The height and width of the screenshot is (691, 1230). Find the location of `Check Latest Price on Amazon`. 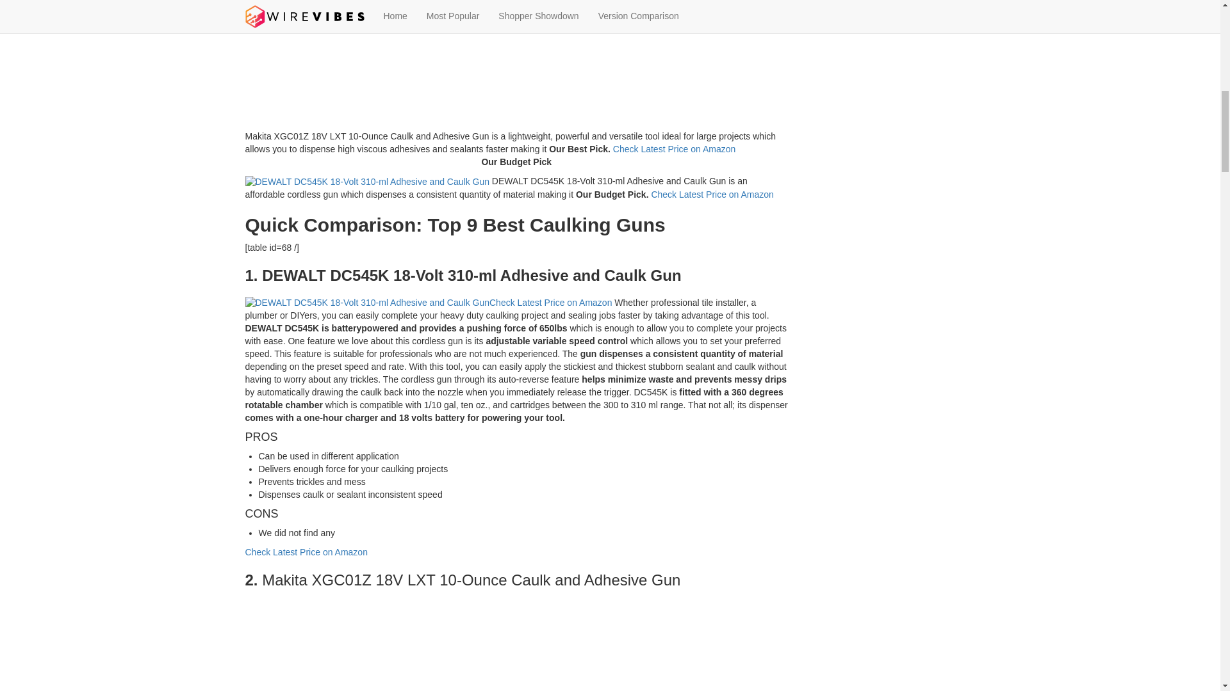

Check Latest Price on Amazon is located at coordinates (550, 302).